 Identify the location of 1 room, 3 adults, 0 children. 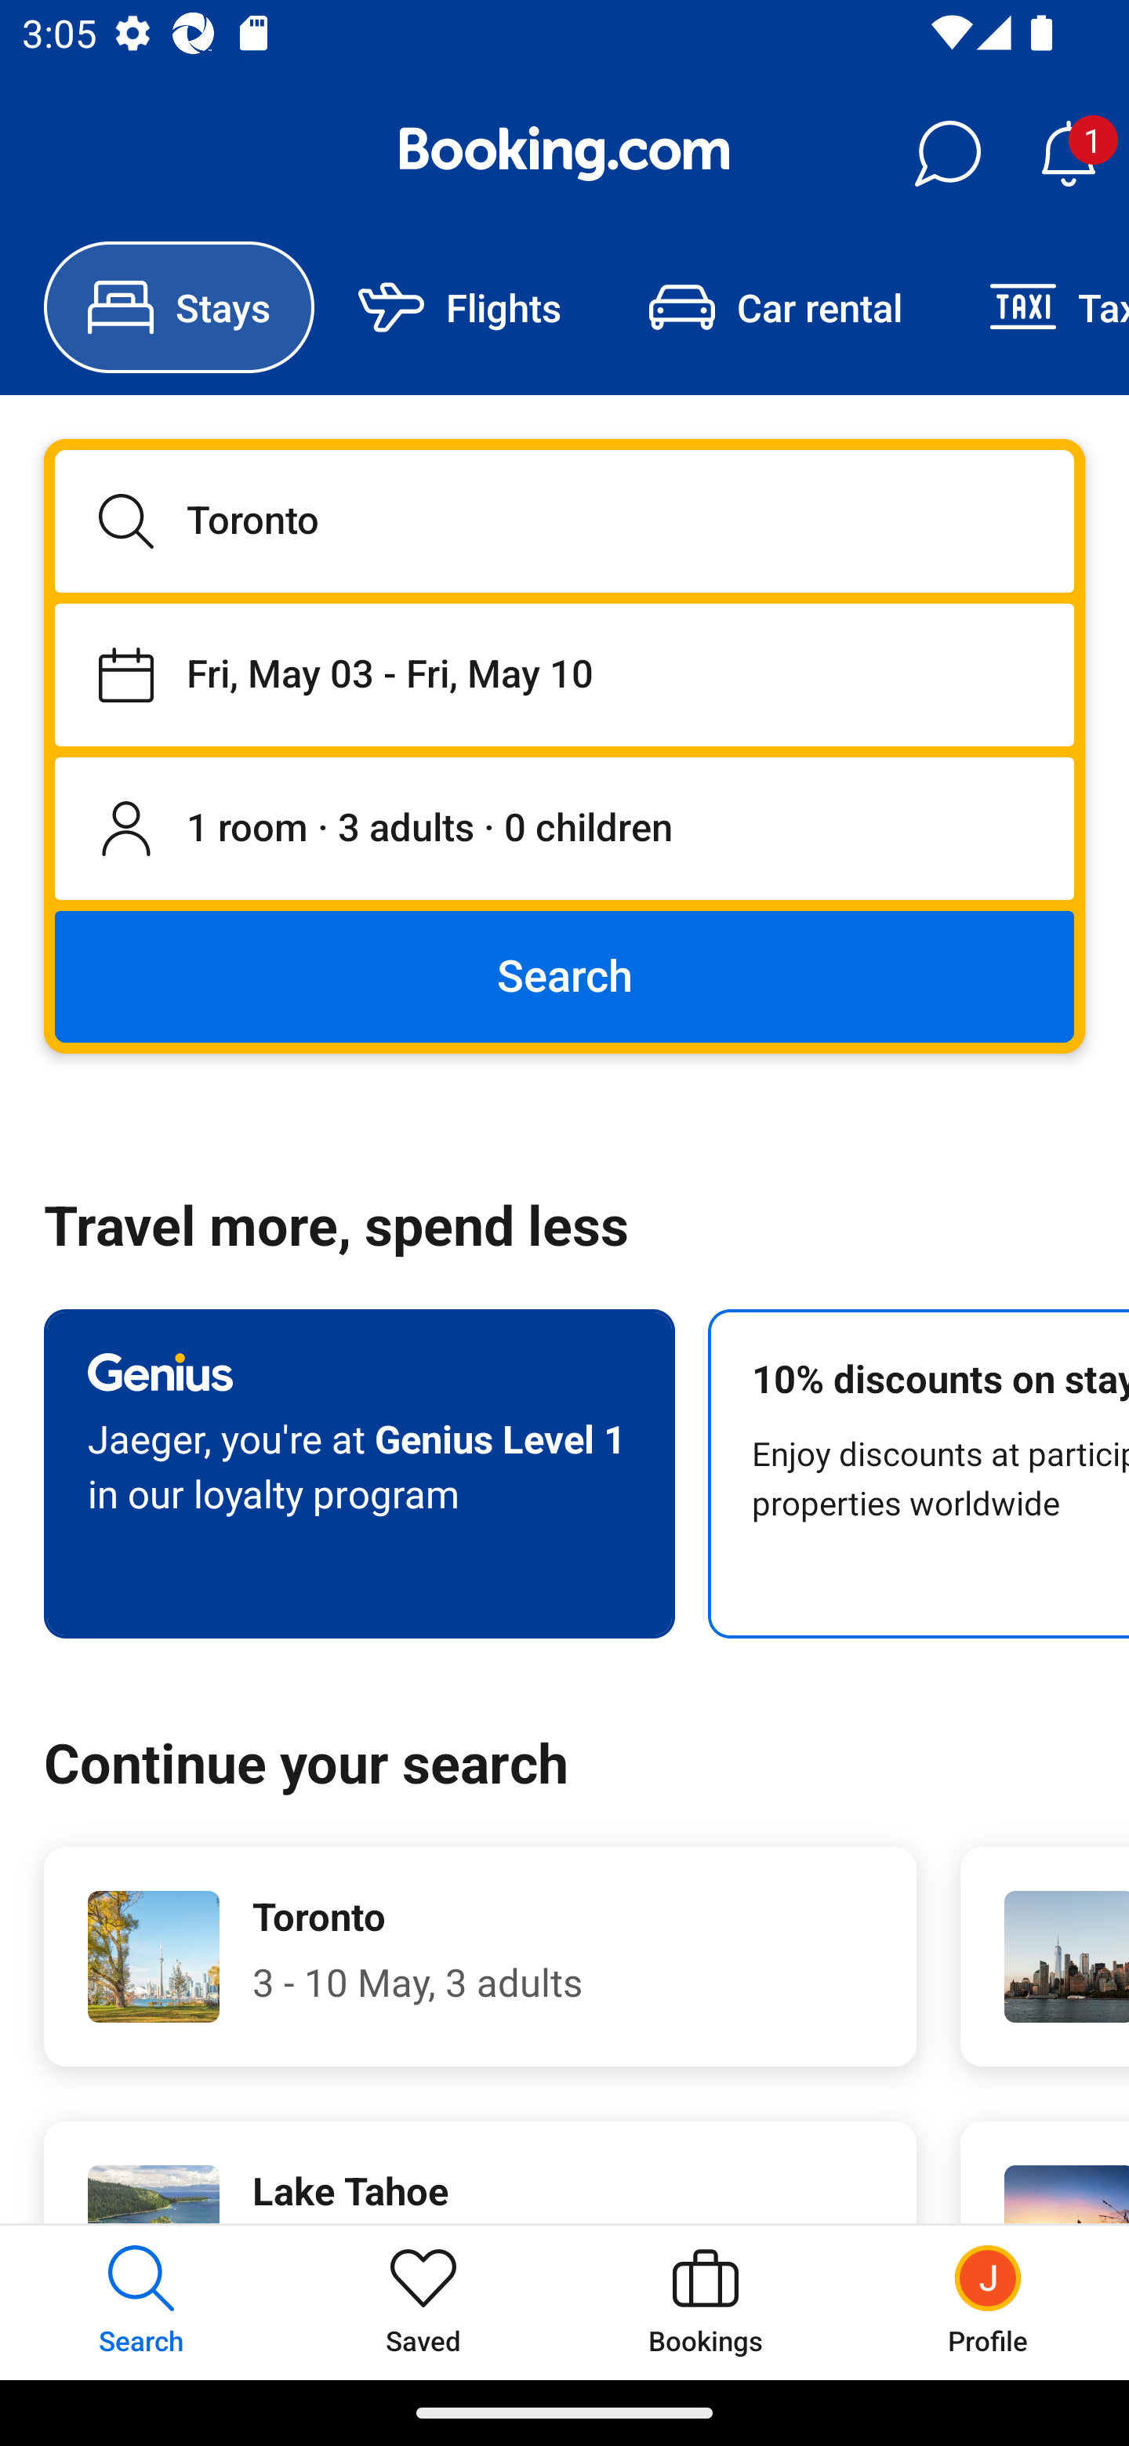
(564, 829).